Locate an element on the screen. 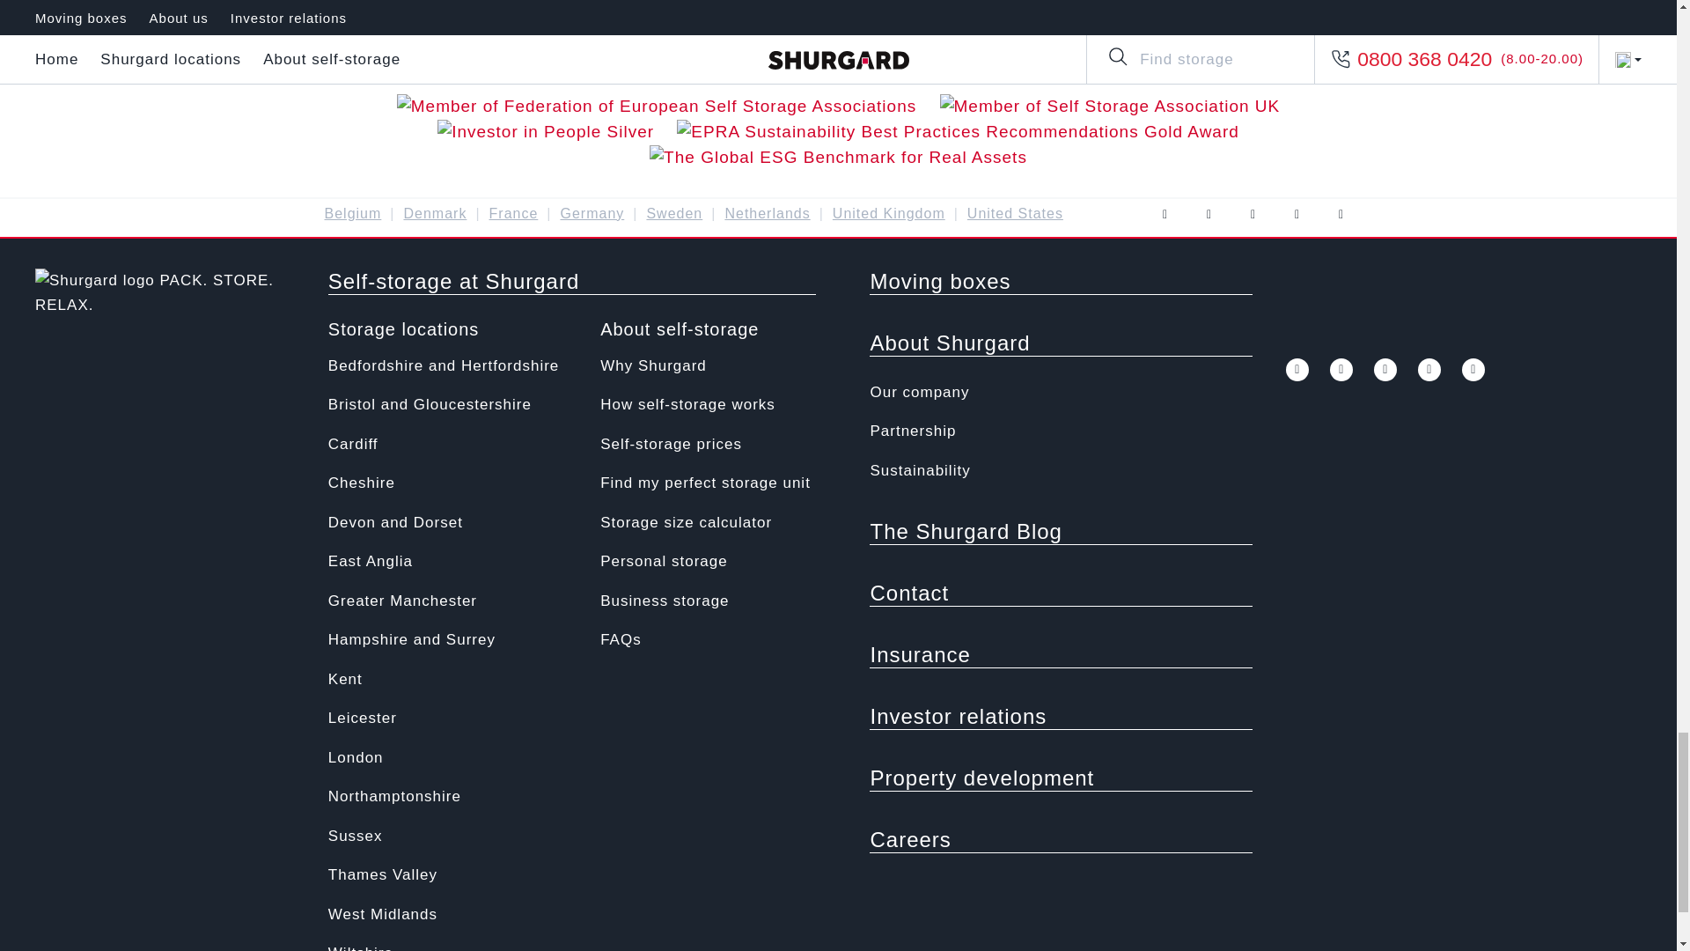 The width and height of the screenshot is (1690, 951). youtube is located at coordinates (1252, 215).